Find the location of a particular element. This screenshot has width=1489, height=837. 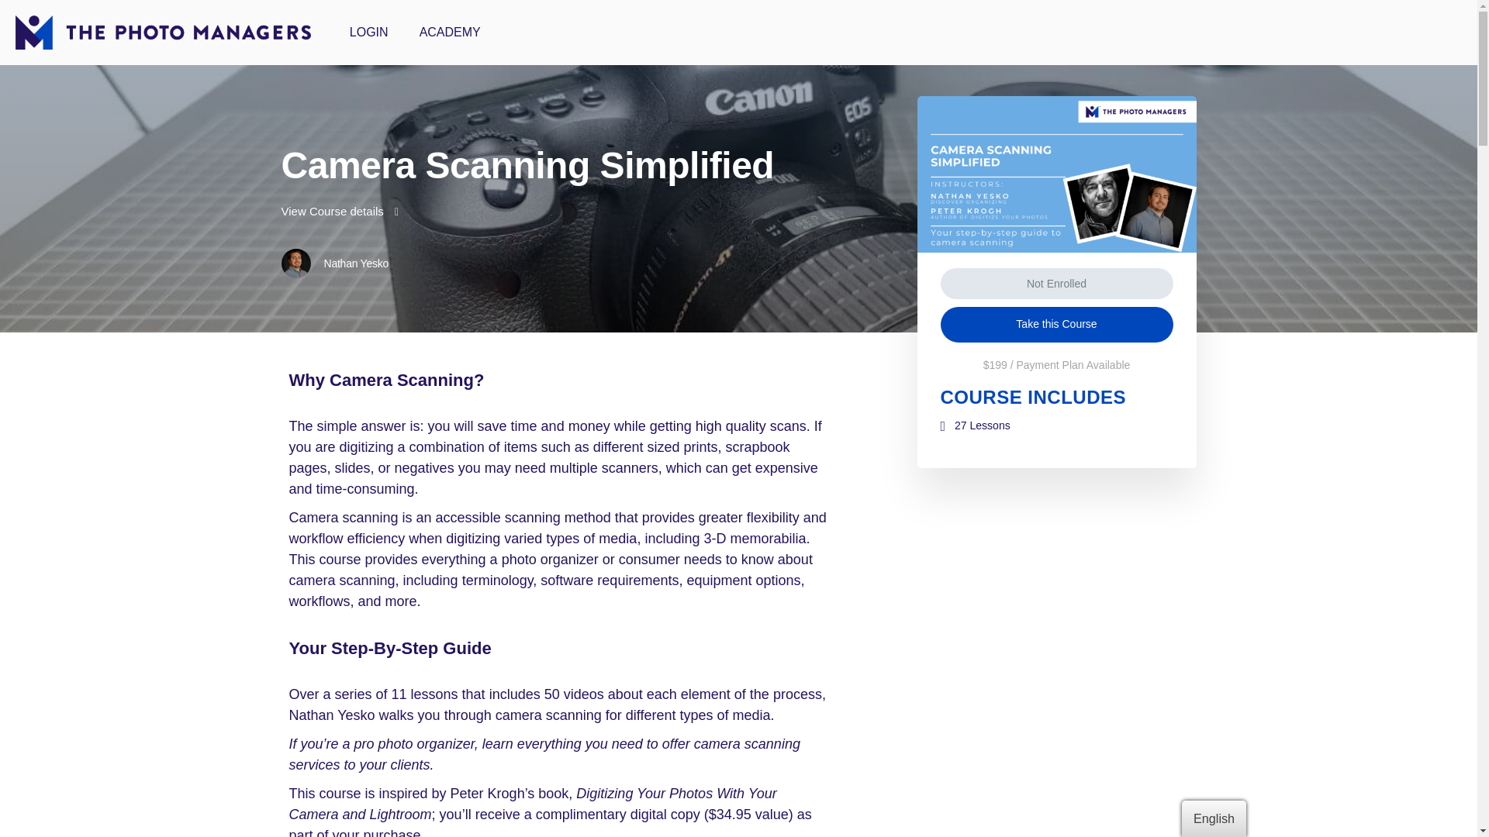

Take this Course is located at coordinates (1056, 324).